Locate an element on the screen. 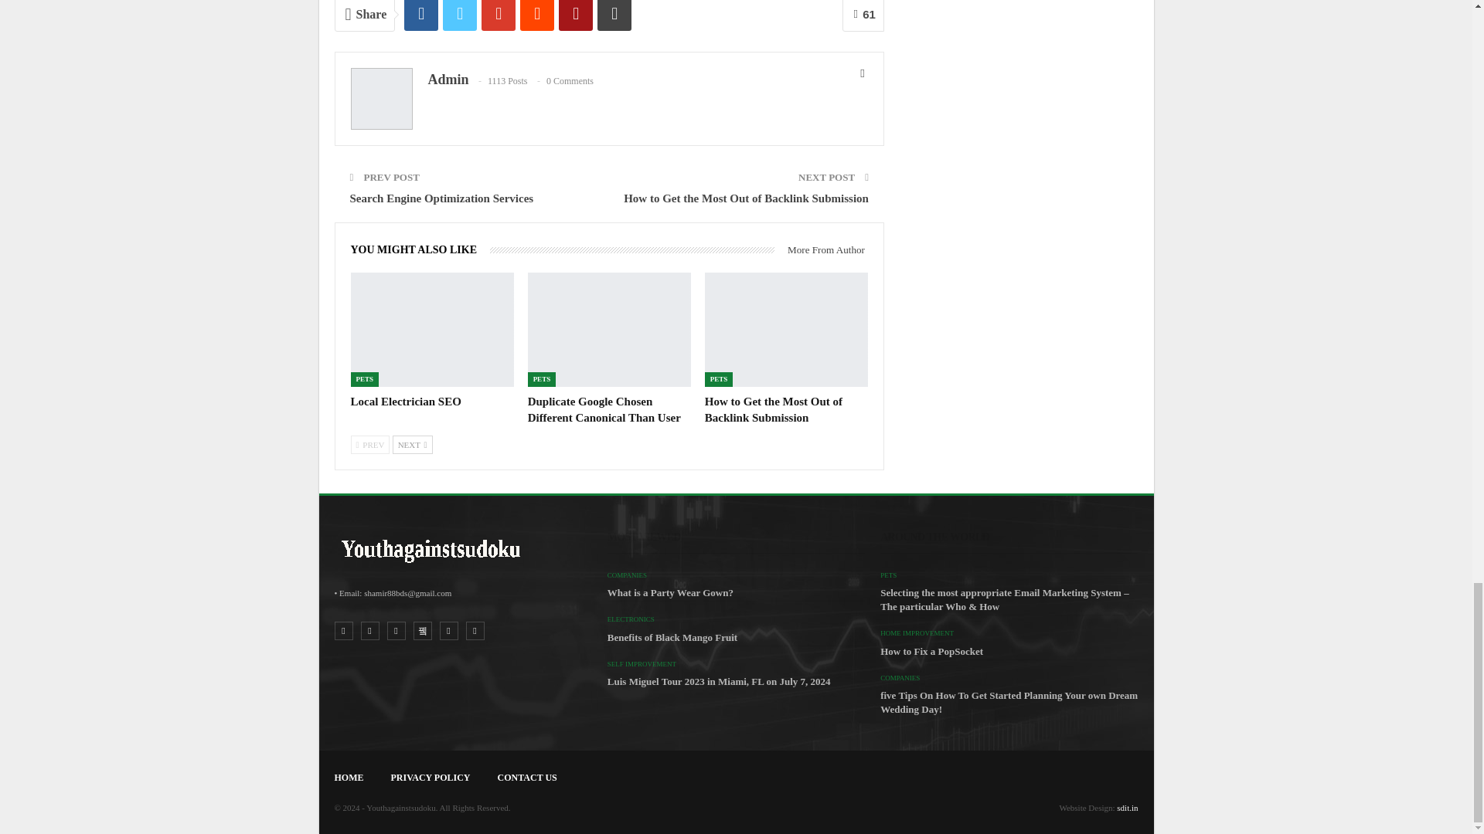  How to Get the Most Out of Backlink Submission is located at coordinates (787, 330).